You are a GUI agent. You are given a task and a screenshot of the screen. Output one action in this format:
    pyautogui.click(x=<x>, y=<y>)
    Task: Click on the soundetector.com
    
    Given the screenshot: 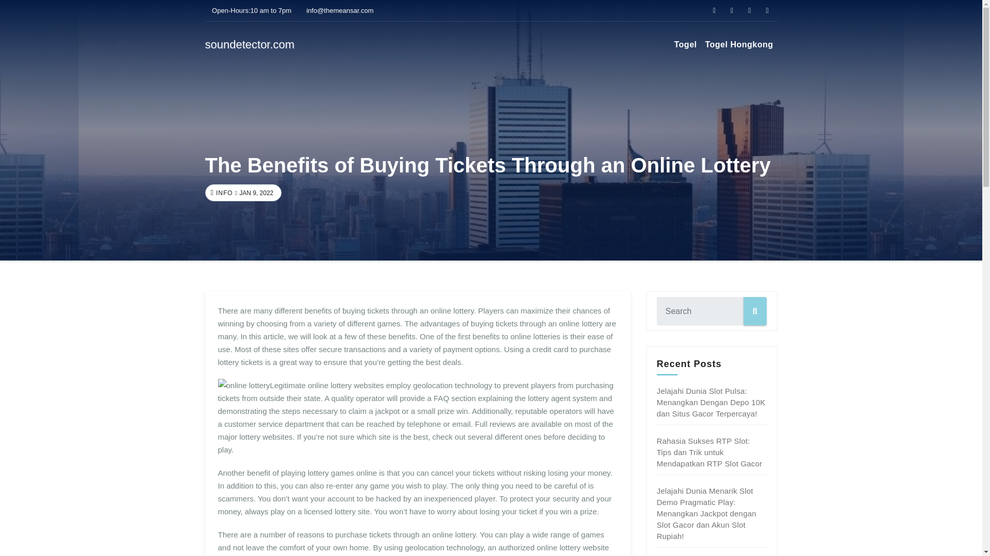 What is the action you would take?
    pyautogui.click(x=250, y=44)
    